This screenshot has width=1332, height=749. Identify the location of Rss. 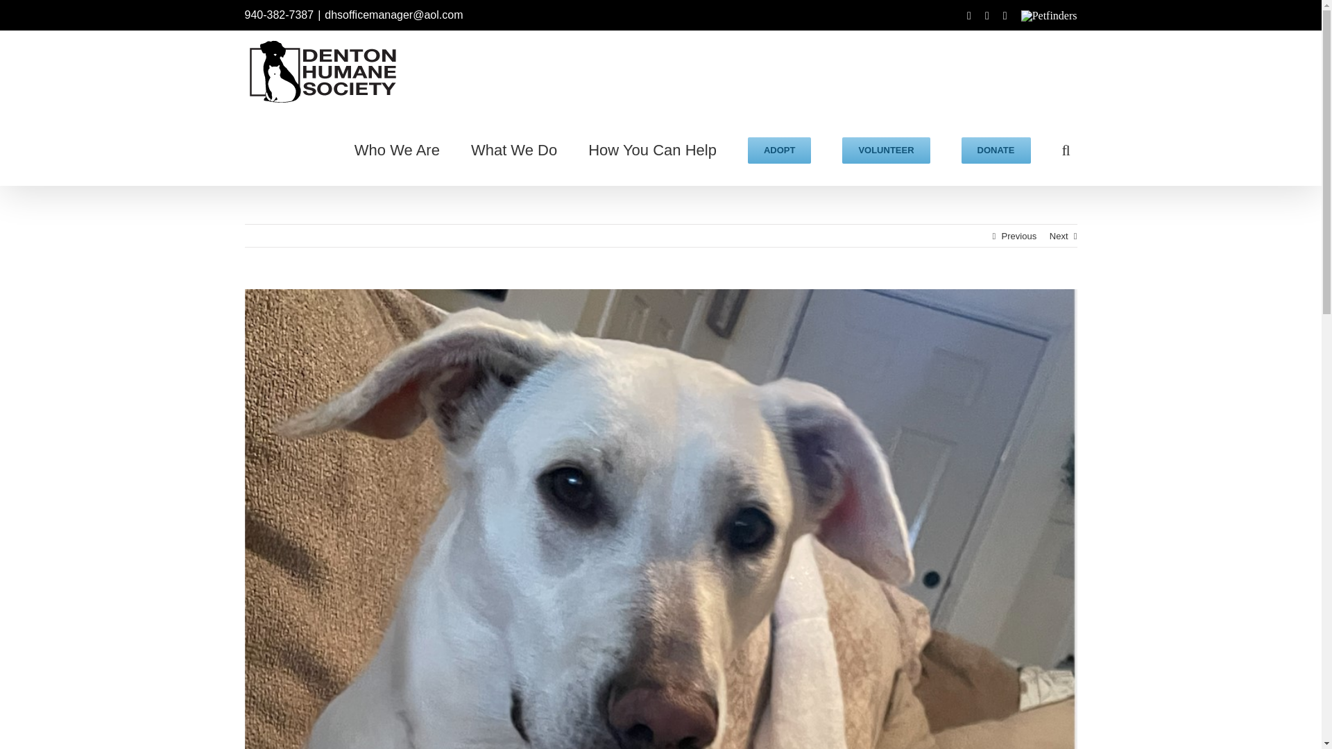
(987, 15).